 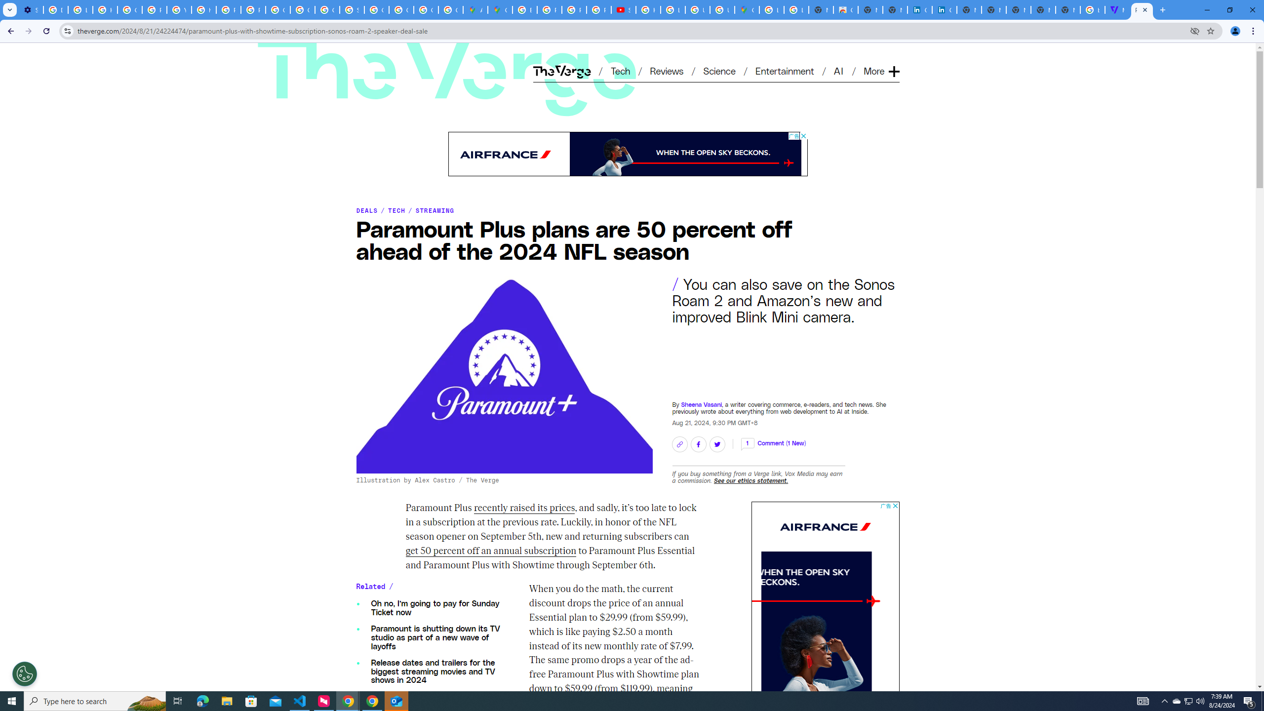 What do you see at coordinates (129, 10) in the screenshot?
I see `Google Account Help` at bounding box center [129, 10].